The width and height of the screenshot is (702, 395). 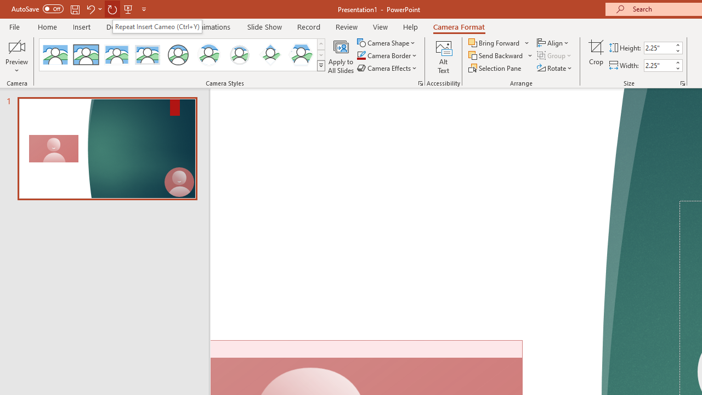 What do you see at coordinates (387, 56) in the screenshot?
I see `Camera Border` at bounding box center [387, 56].